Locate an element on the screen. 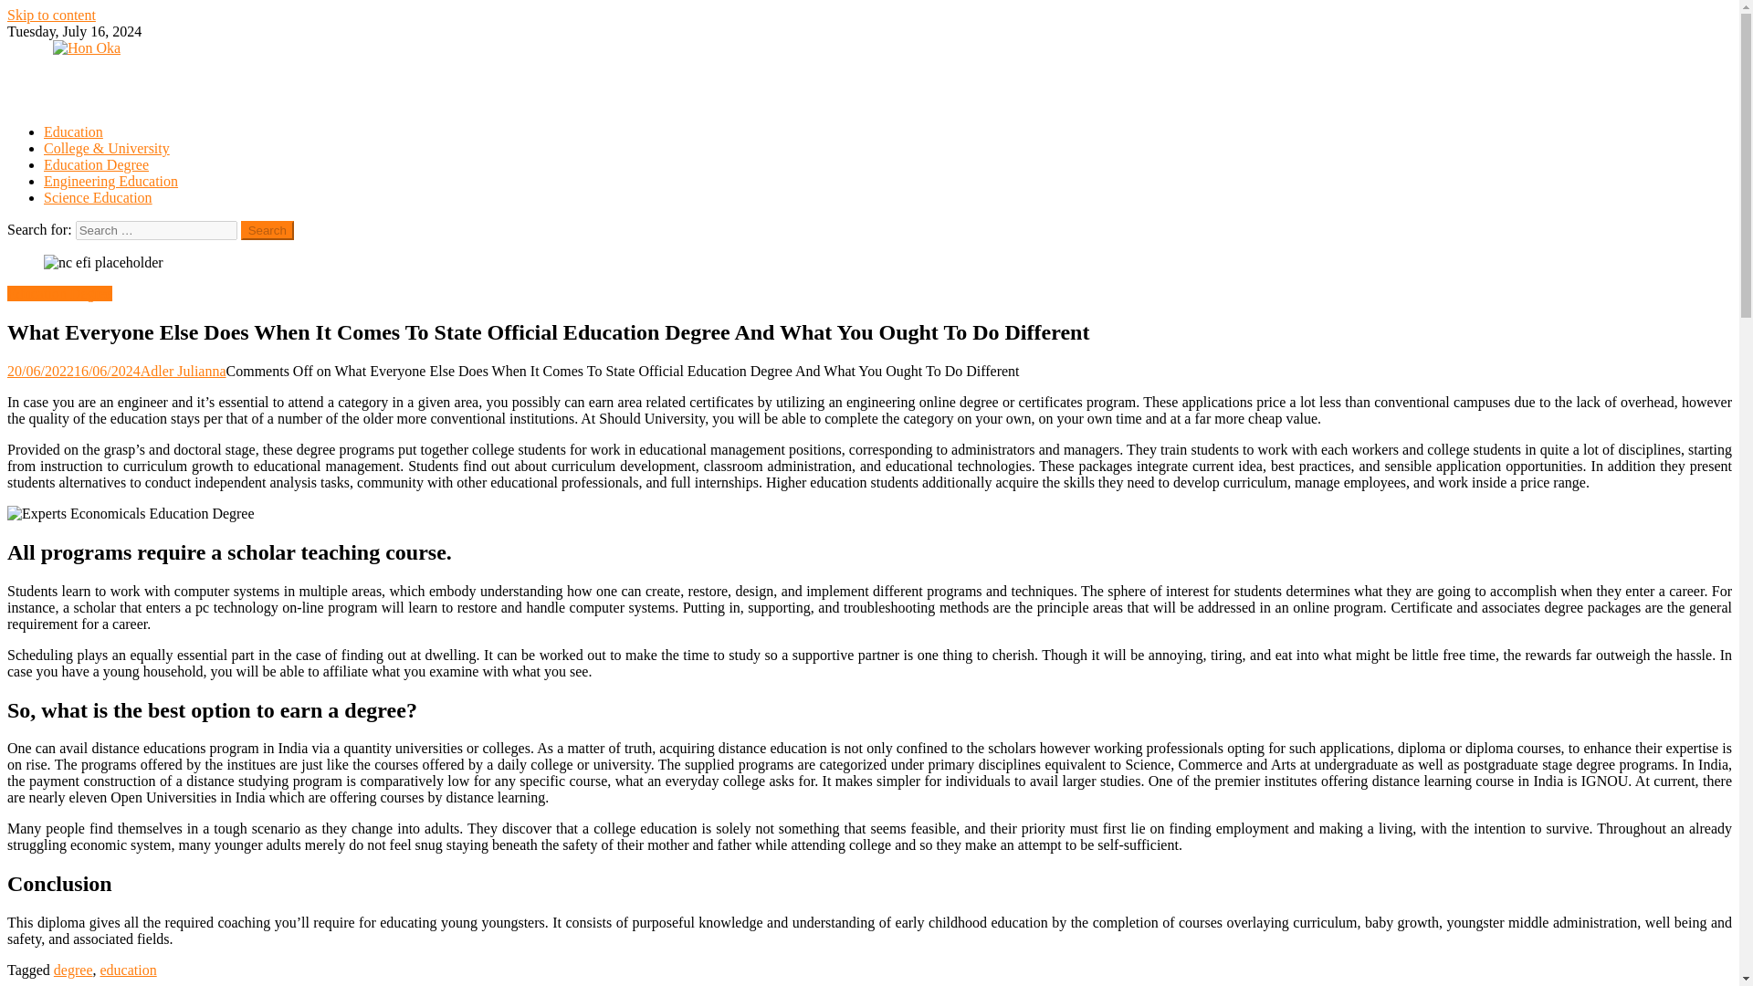  Adler Julianna is located at coordinates (183, 371).